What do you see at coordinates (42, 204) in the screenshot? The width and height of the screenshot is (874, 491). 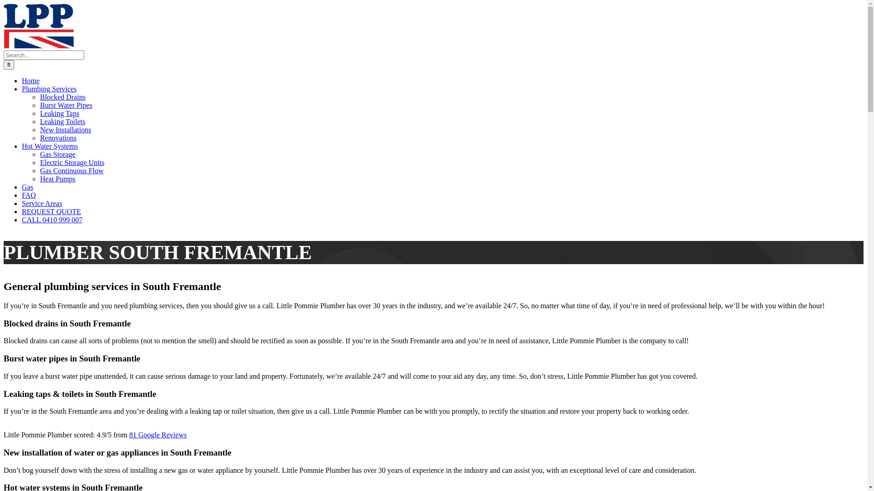 I see `Service Areas` at bounding box center [42, 204].